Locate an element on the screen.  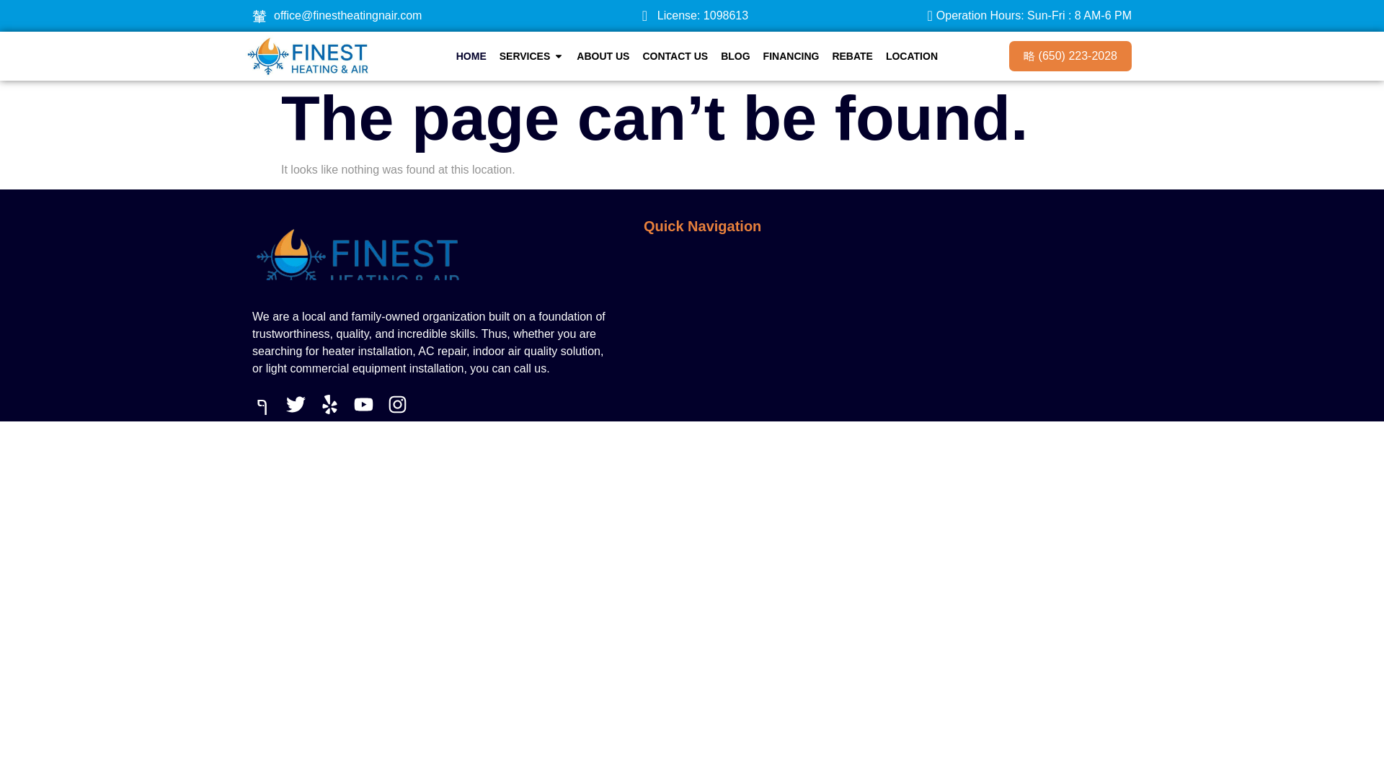
FINANCING is located at coordinates (791, 56).